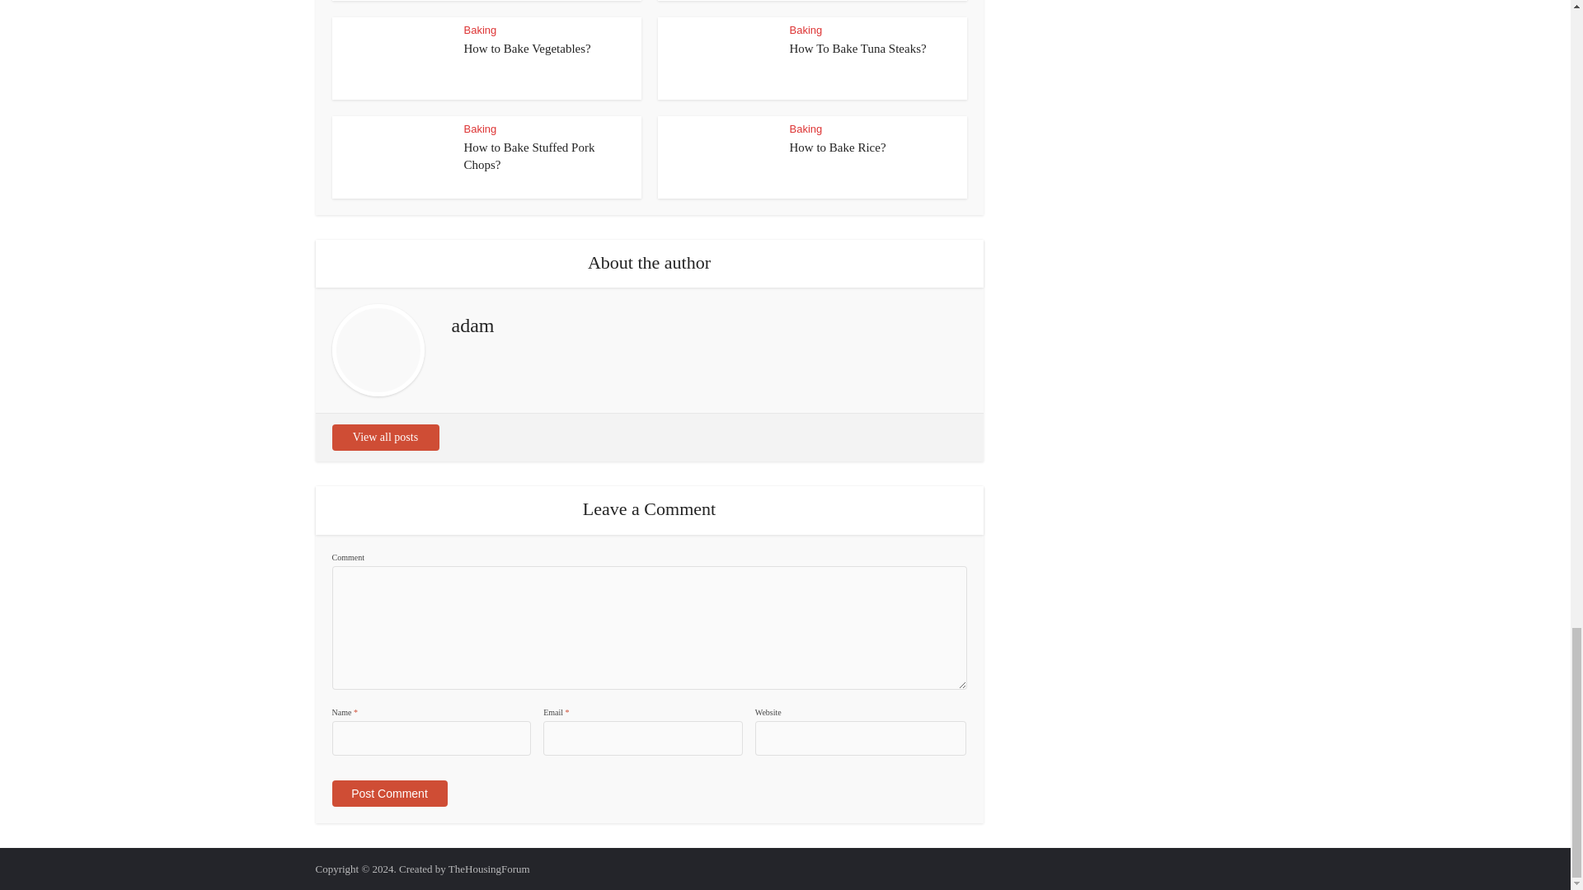 The width and height of the screenshot is (1583, 890). Describe the element at coordinates (529, 155) in the screenshot. I see `How to Bake Stuffed Pork Chops?` at that location.